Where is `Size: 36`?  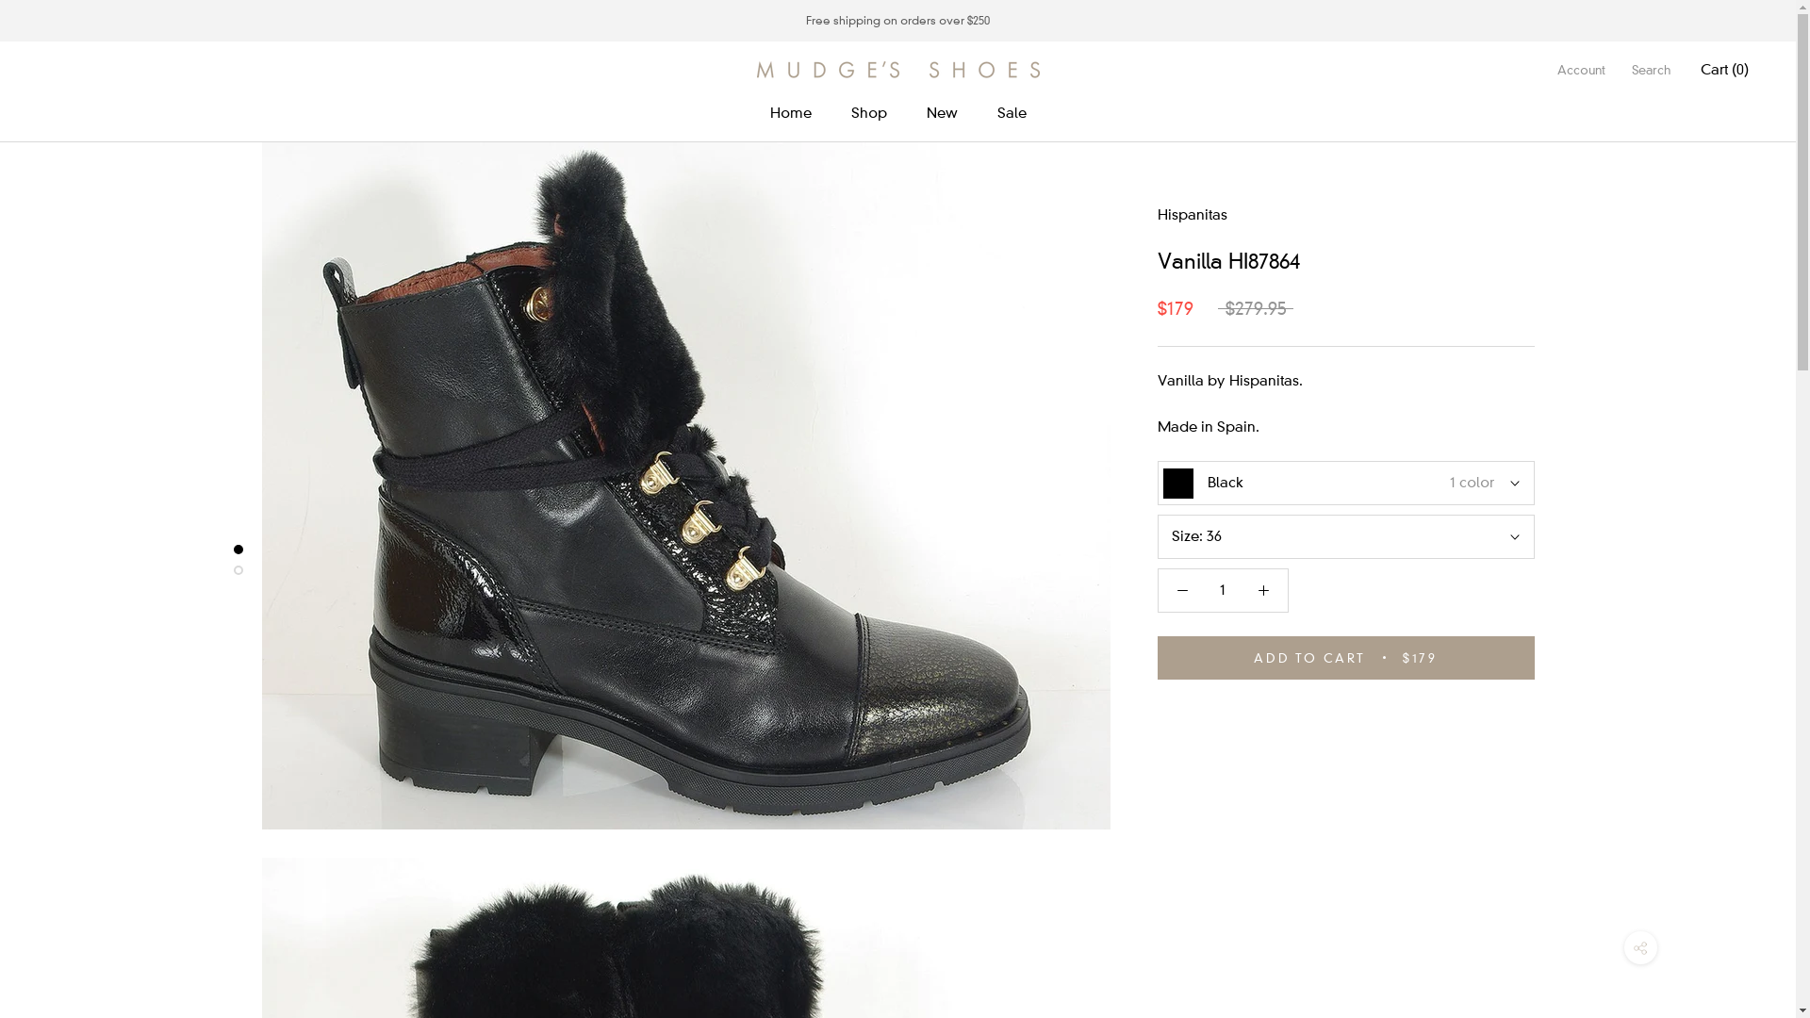
Size: 36 is located at coordinates (1346, 537).